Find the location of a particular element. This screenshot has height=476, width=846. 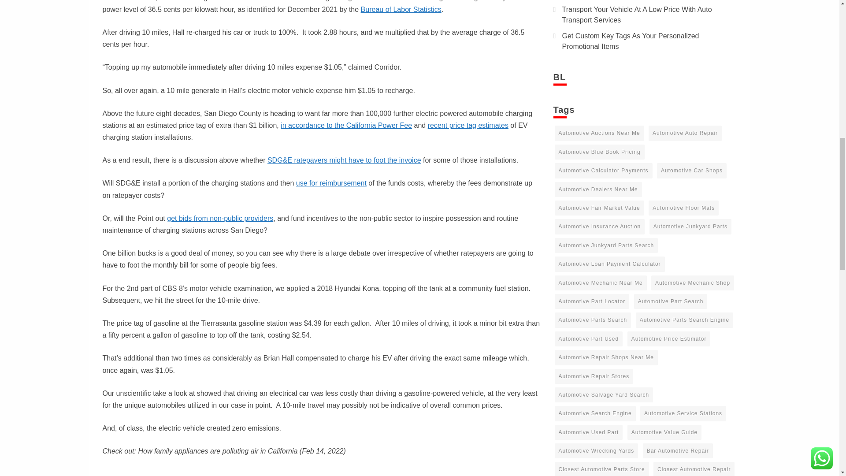

in accordance to the California Power Fee is located at coordinates (346, 125).